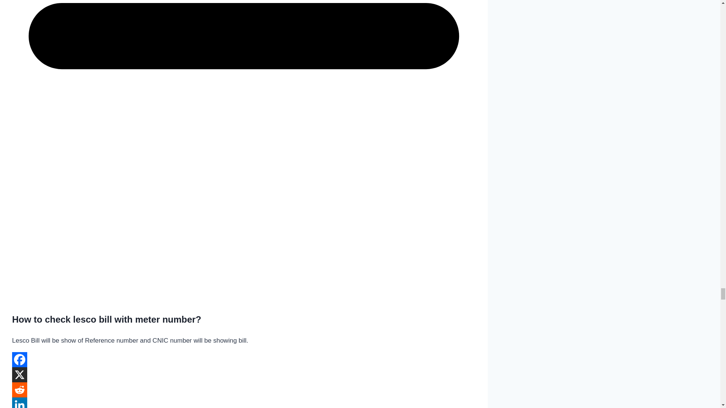  Describe the element at coordinates (20, 360) in the screenshot. I see `Facebook` at that location.